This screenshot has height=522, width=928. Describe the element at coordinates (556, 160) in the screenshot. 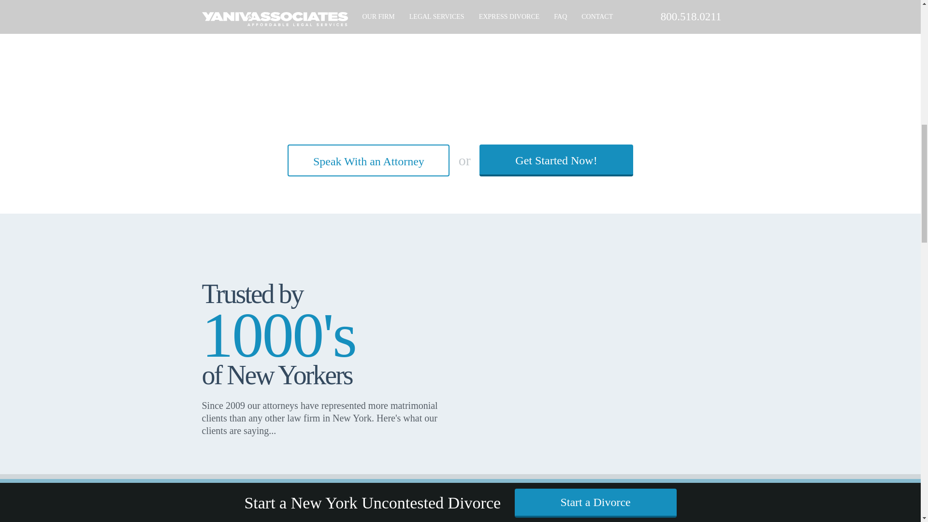

I see `Get Started Now!` at that location.